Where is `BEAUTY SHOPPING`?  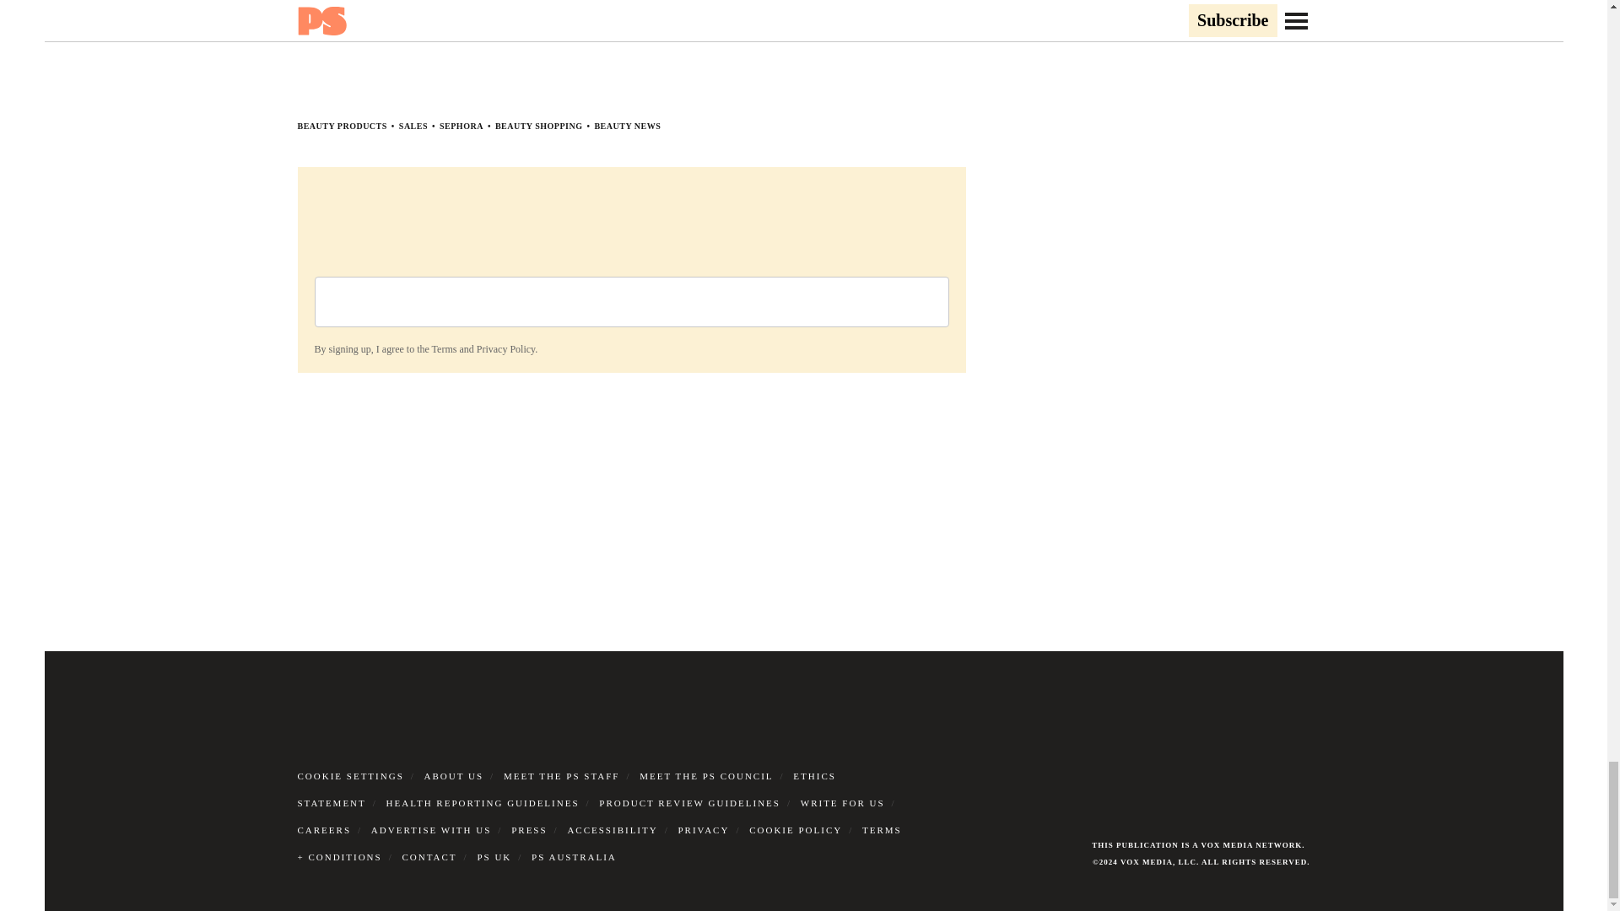 BEAUTY SHOPPING is located at coordinates (539, 126).